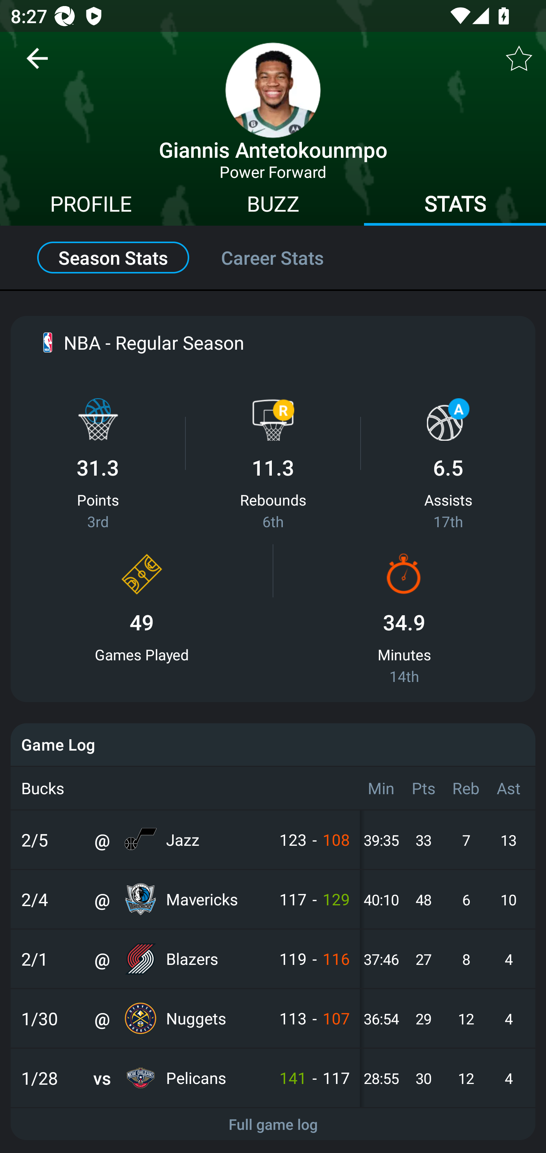 The height and width of the screenshot is (1153, 546). I want to click on 107, so click(337, 1019).